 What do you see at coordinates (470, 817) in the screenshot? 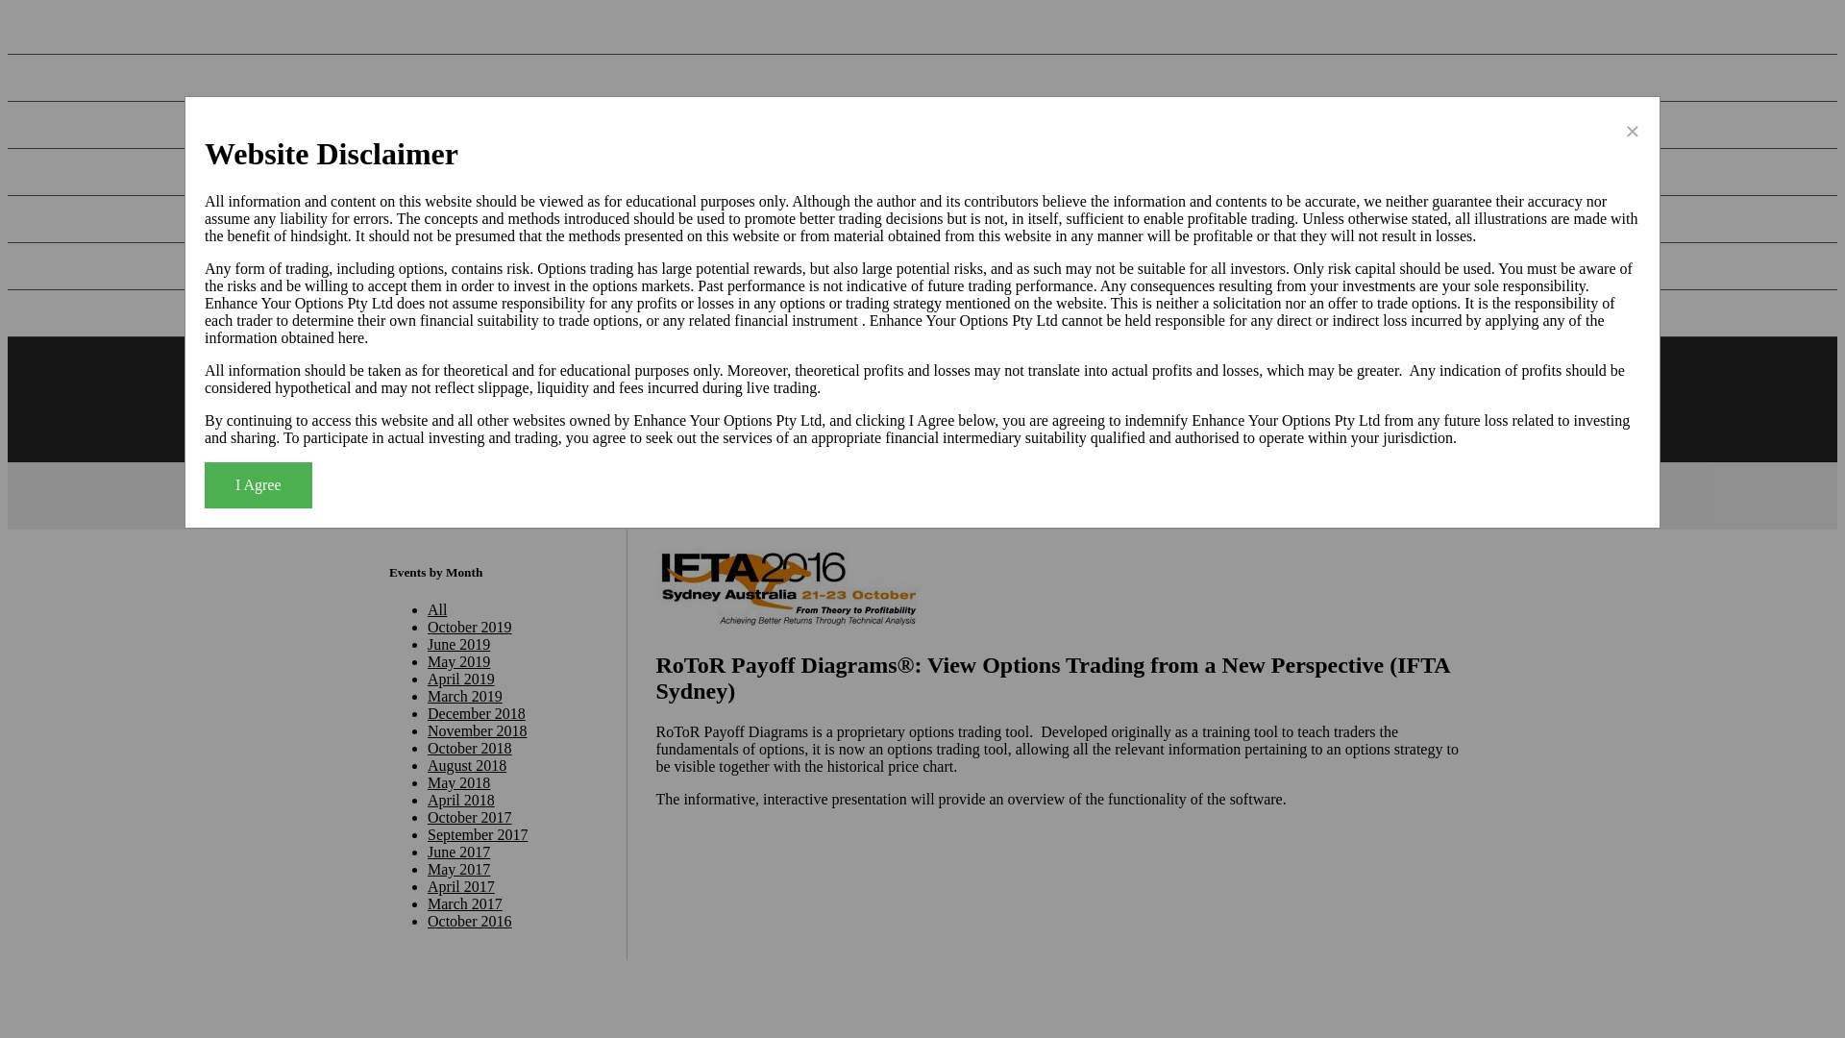
I see `October 2017` at bounding box center [470, 817].